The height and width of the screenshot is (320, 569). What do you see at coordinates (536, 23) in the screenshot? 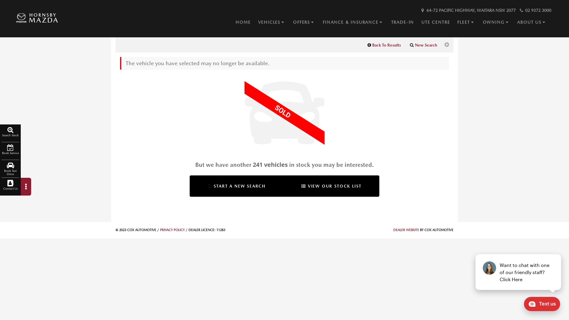
I see `ABOUT US` at bounding box center [536, 23].